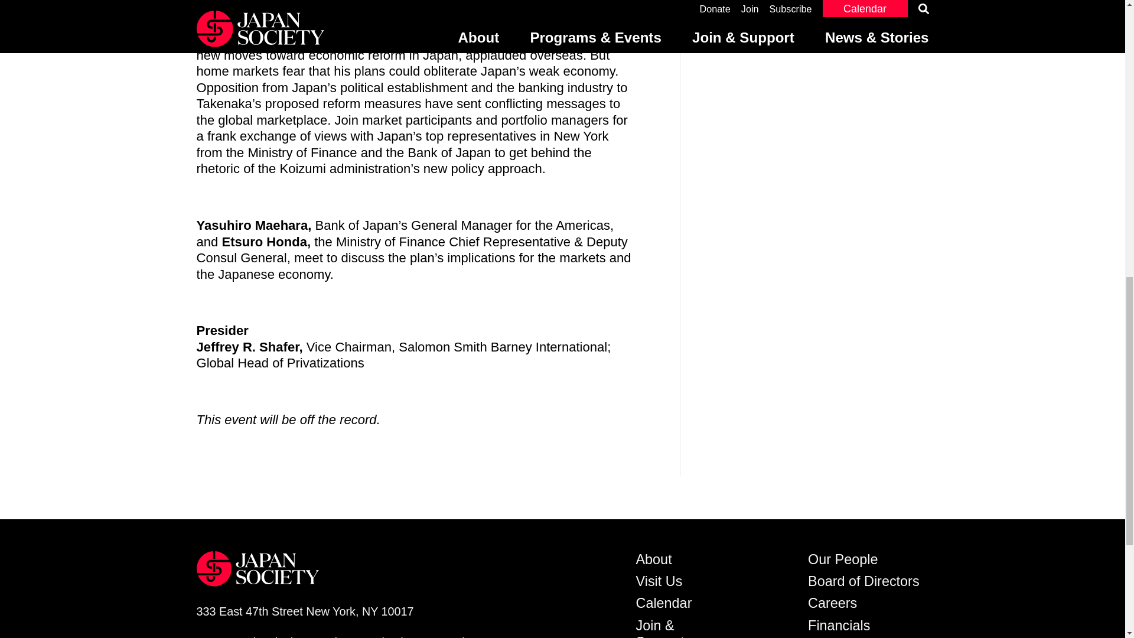  I want to click on Get Direction, so click(305, 611).